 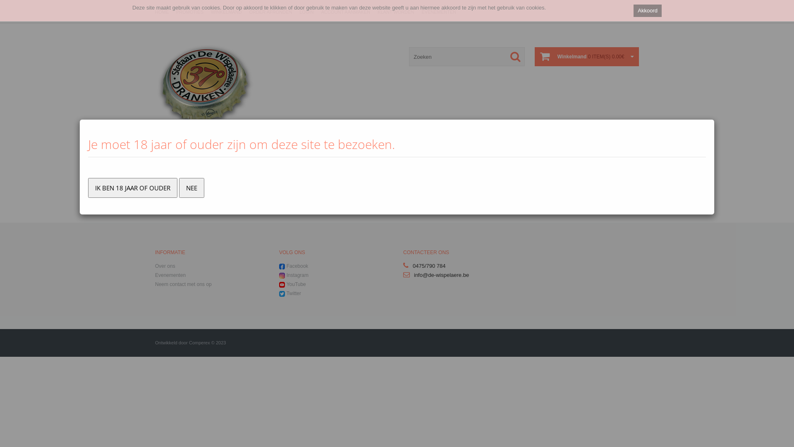 What do you see at coordinates (296, 284) in the screenshot?
I see `YouTube` at bounding box center [296, 284].